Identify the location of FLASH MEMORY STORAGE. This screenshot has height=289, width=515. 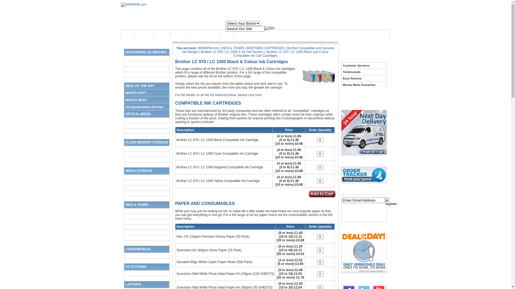
(147, 142).